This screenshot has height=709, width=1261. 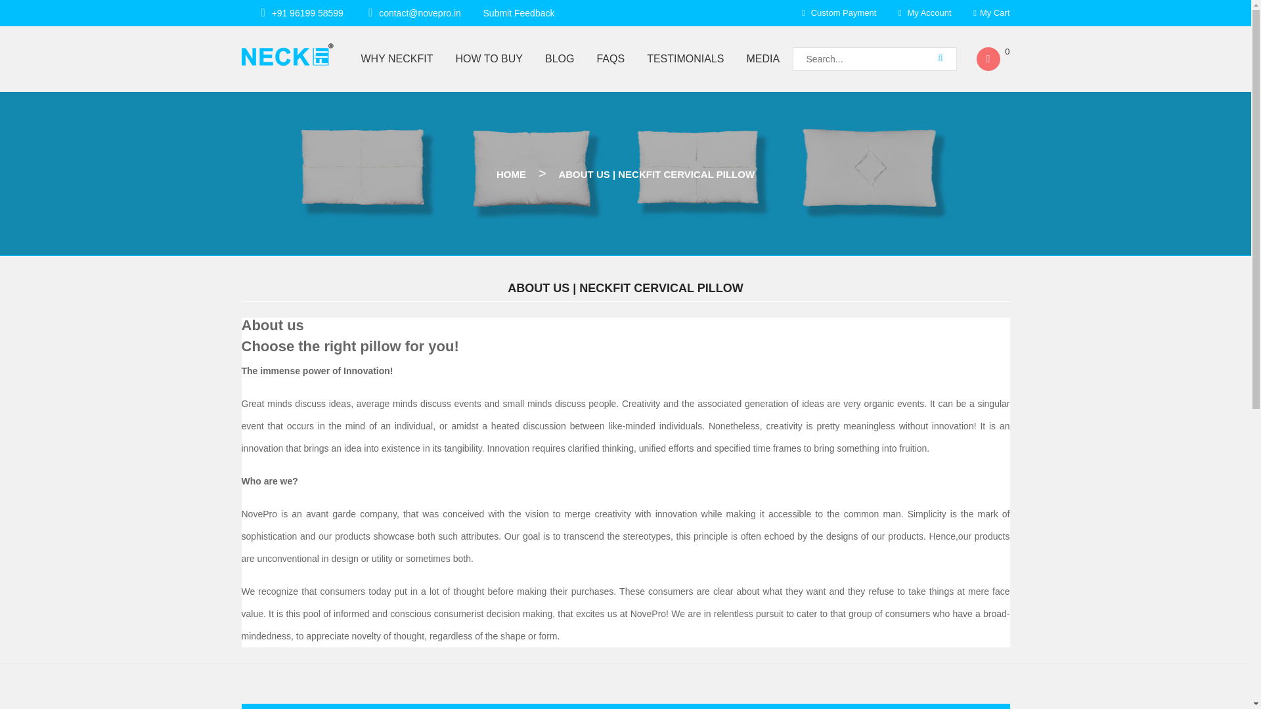 I want to click on Cervical Pillow, so click(x=367, y=97).